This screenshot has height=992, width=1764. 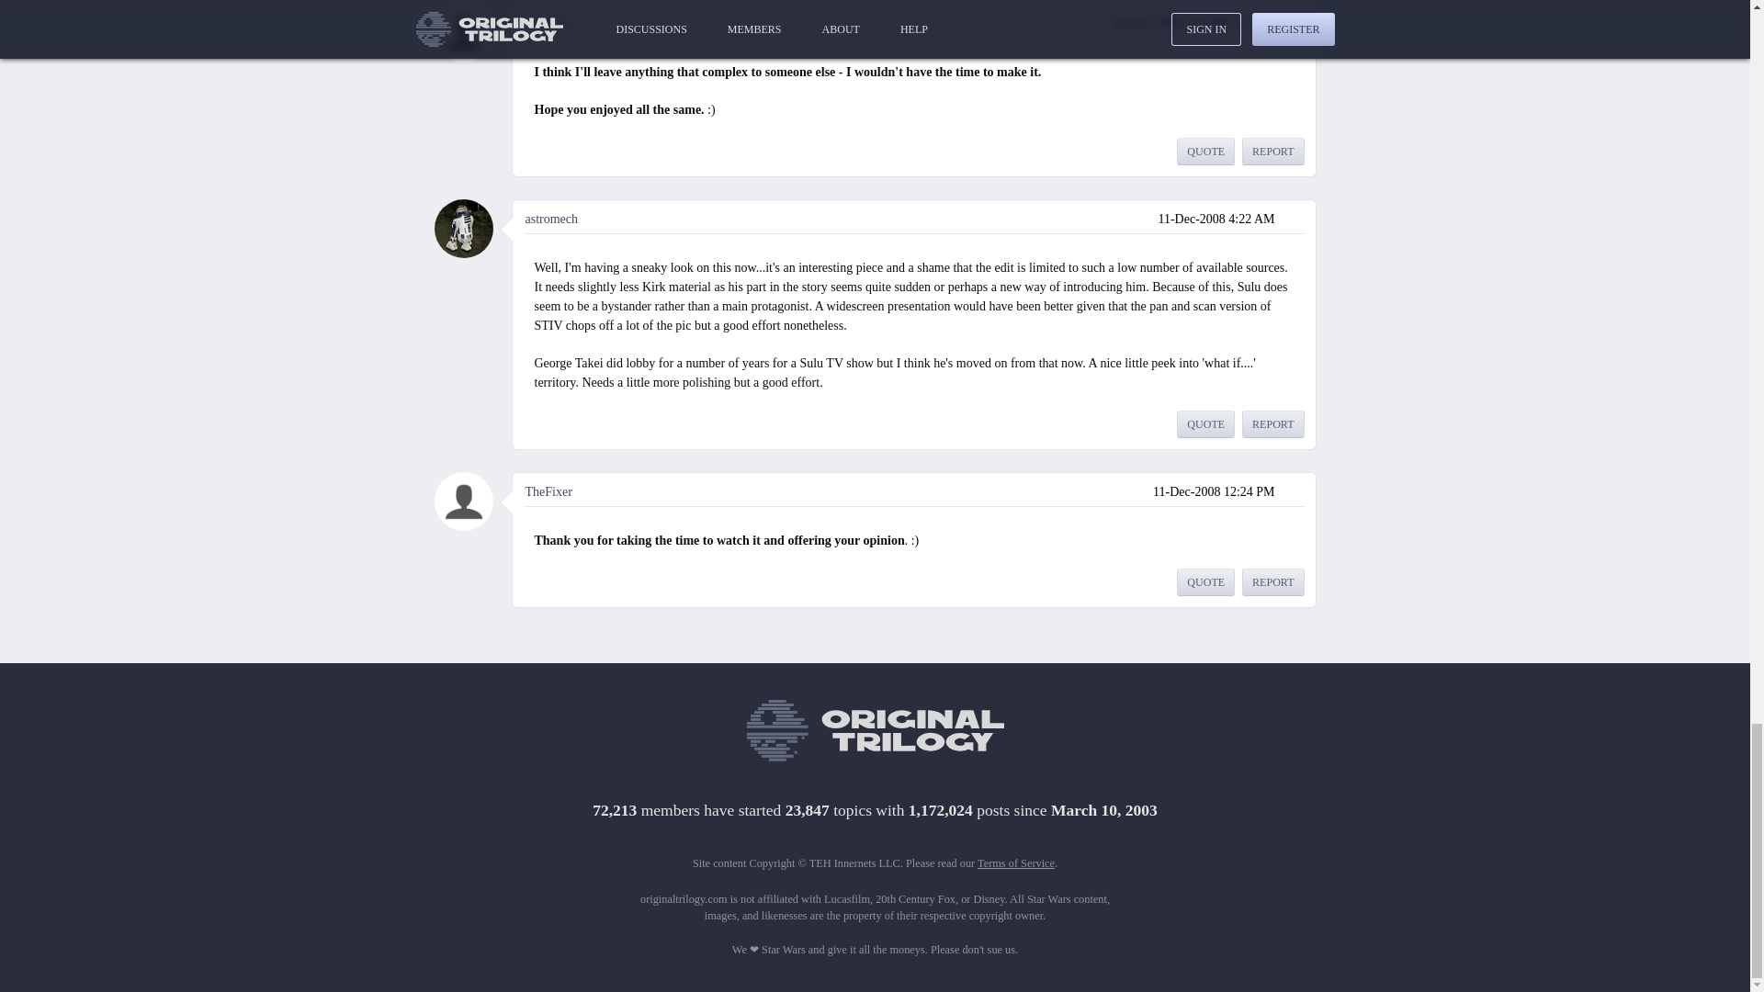 What do you see at coordinates (875, 731) in the screenshot?
I see `Go to our home page.` at bounding box center [875, 731].